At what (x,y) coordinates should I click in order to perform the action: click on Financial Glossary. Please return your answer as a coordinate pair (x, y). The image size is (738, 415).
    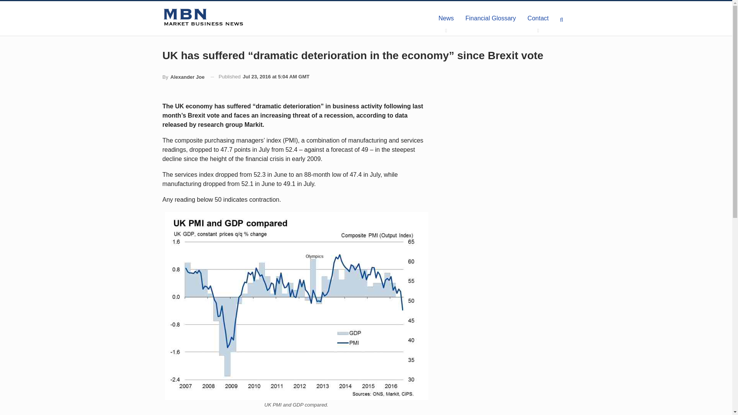
    Looking at the image, I should click on (490, 18).